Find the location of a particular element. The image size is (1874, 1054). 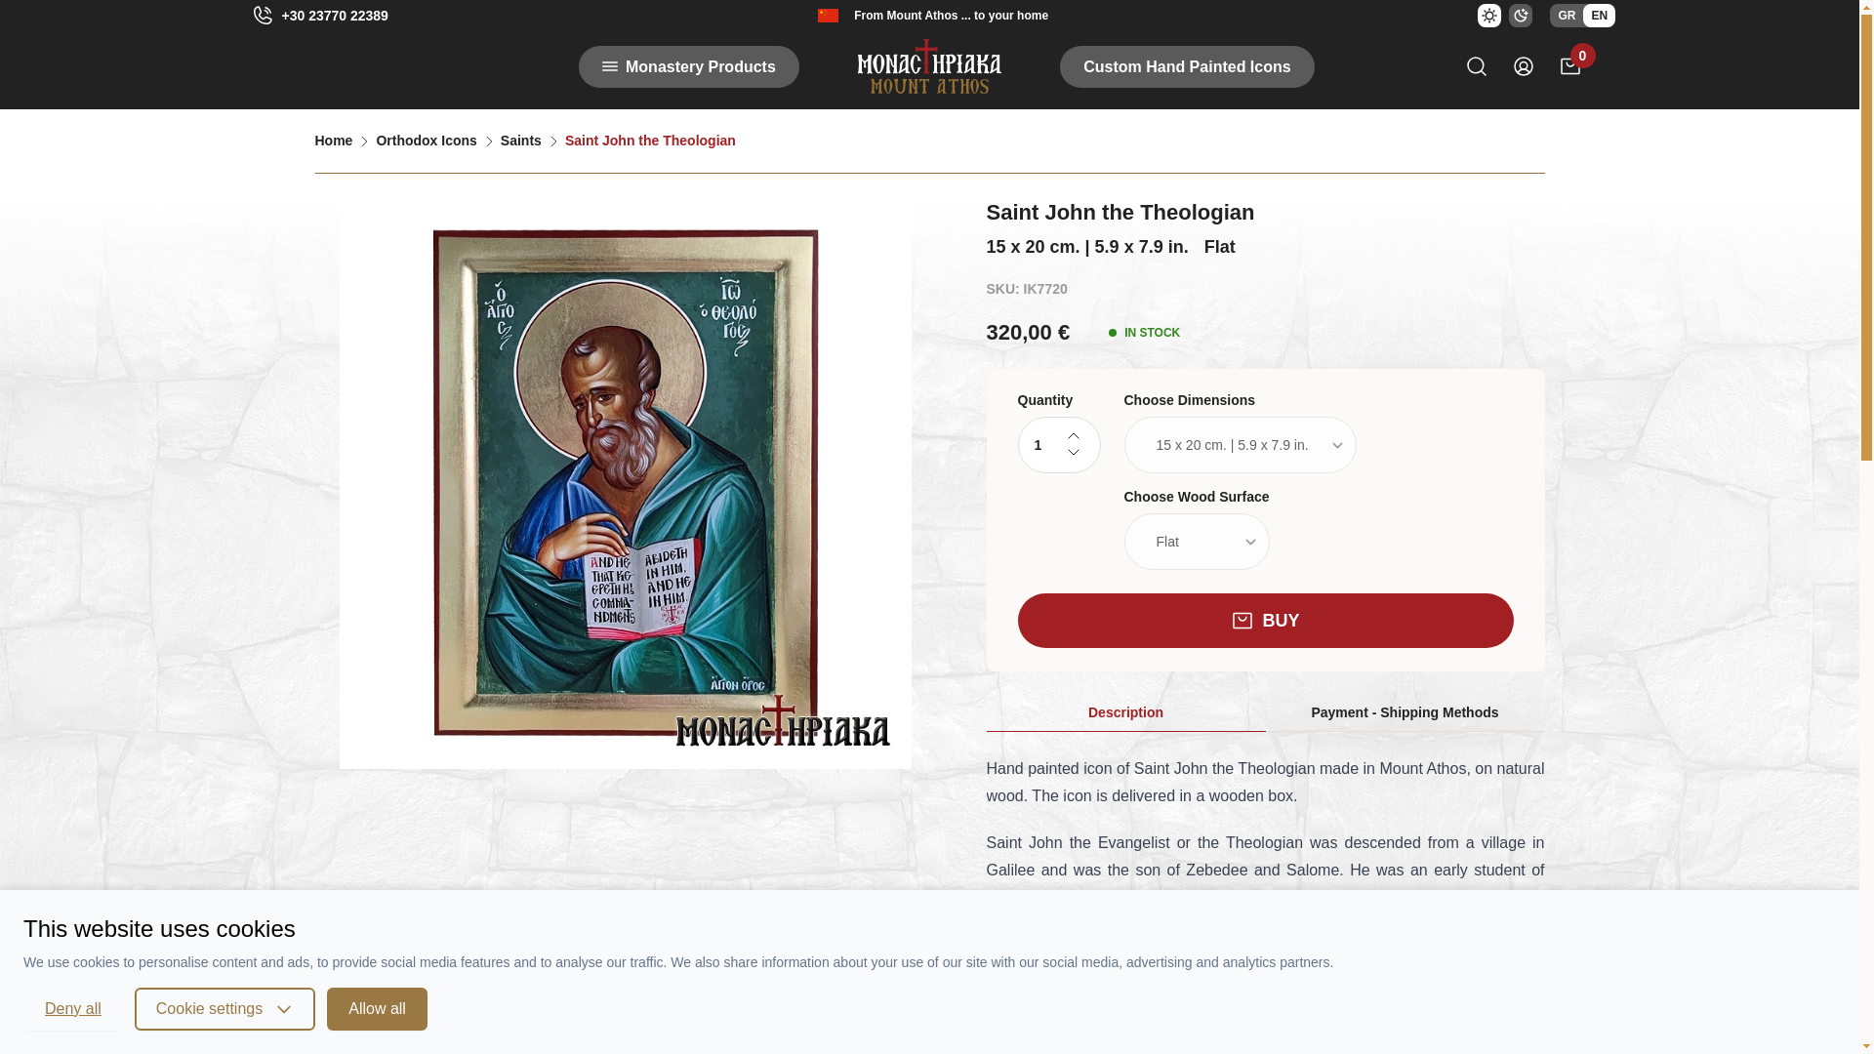

Monastery Products is located at coordinates (689, 65).